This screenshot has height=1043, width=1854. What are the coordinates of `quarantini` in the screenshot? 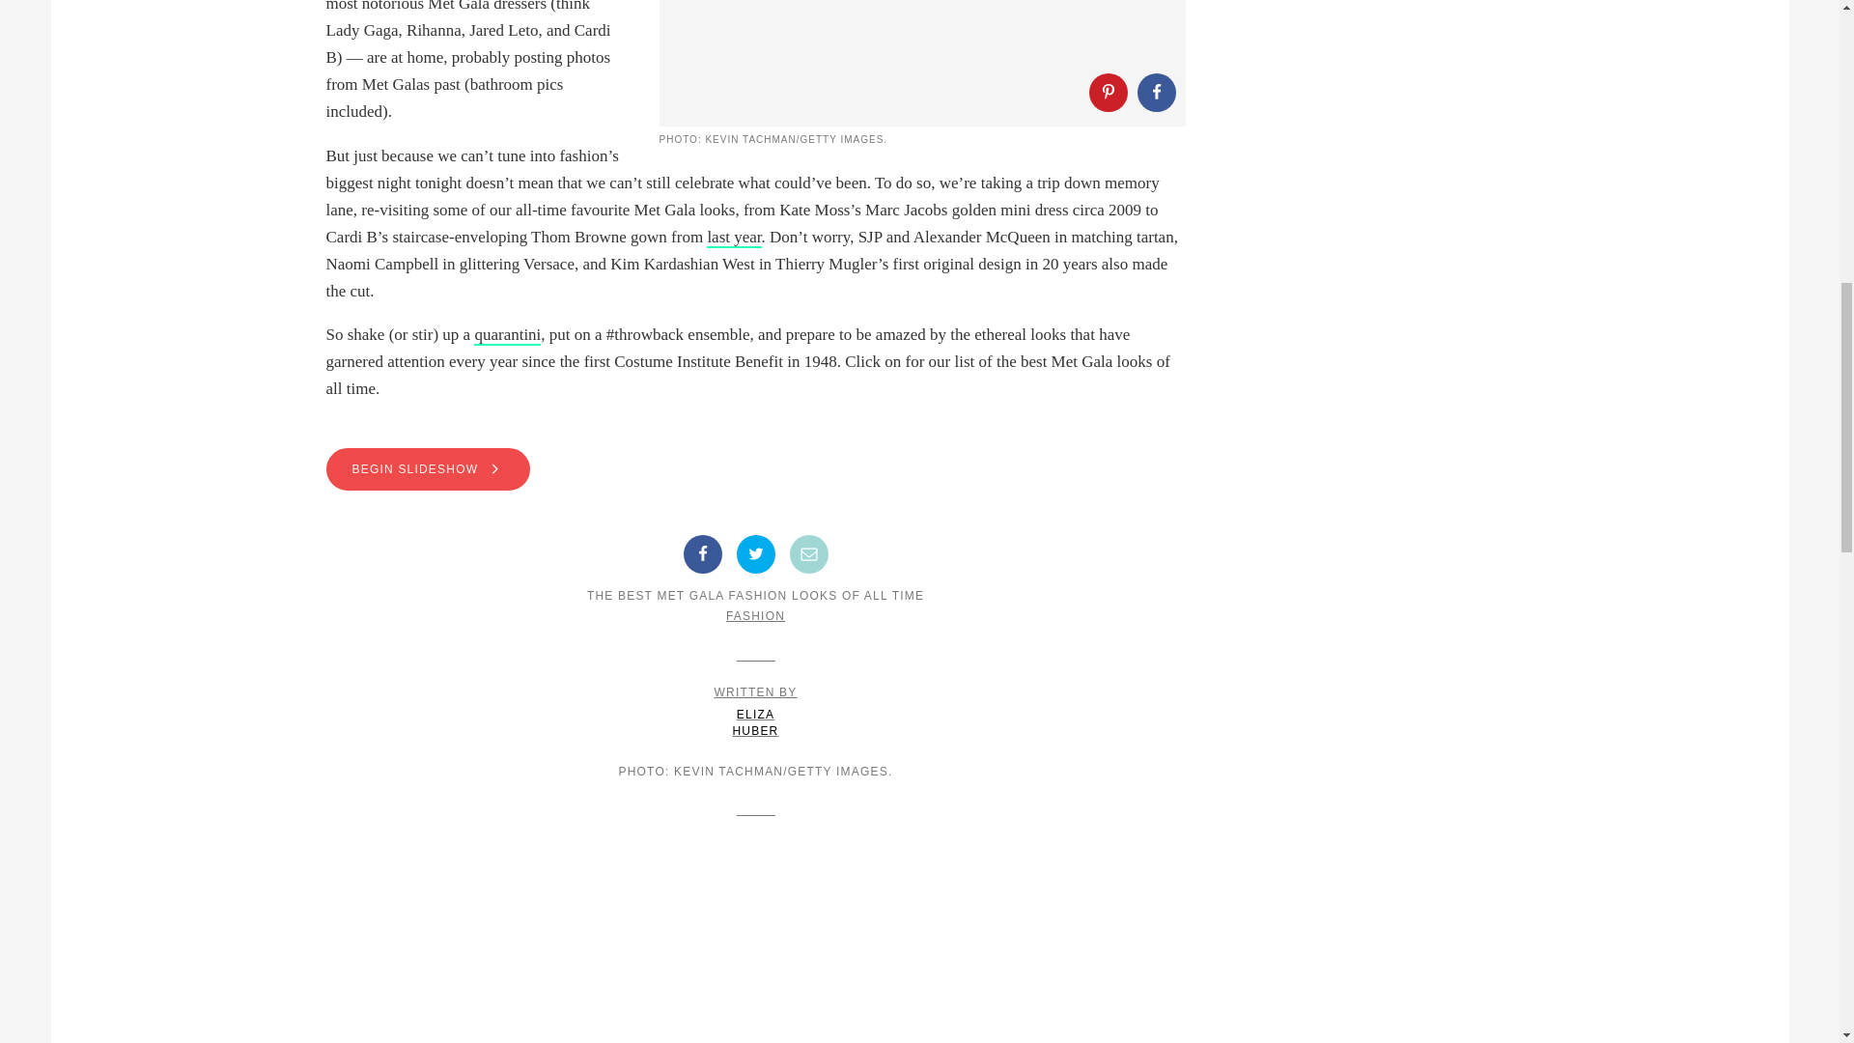 It's located at (1109, 92).